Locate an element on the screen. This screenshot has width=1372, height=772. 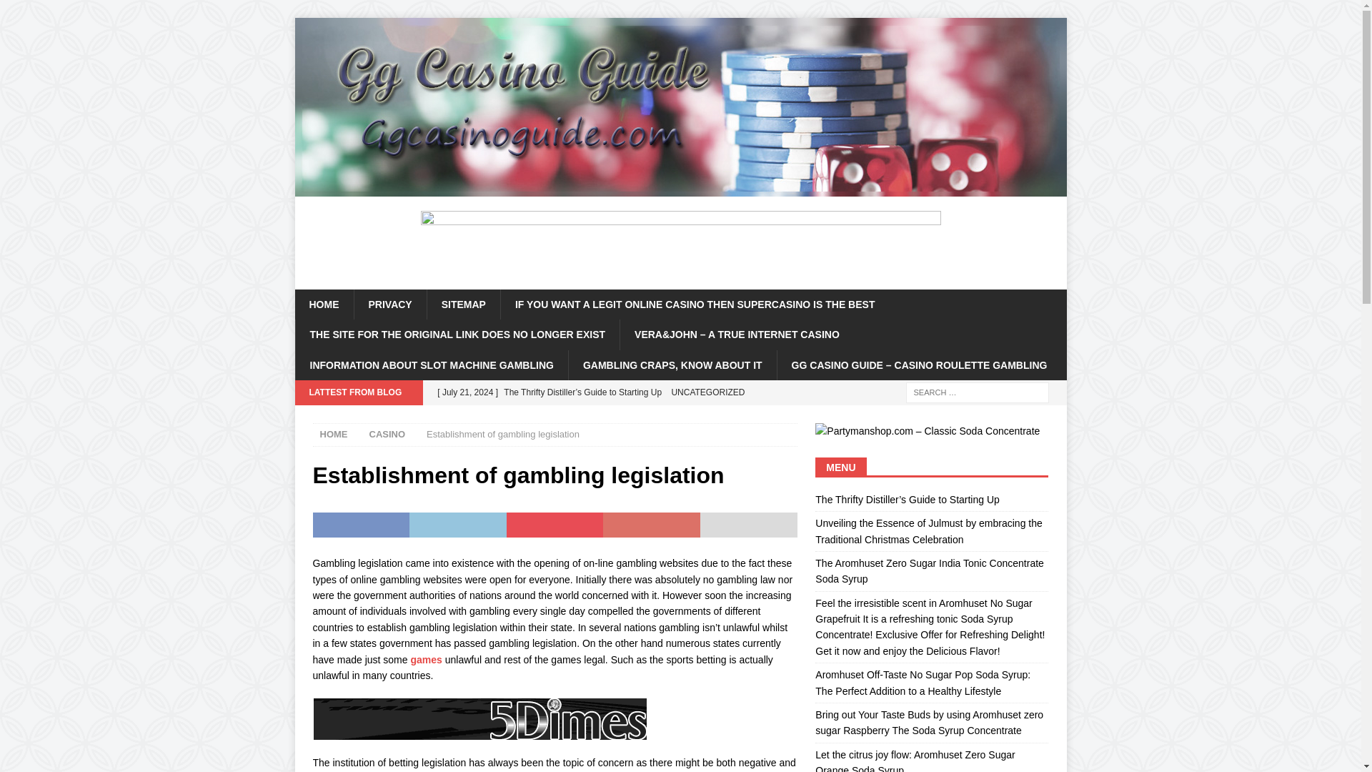
THE SITE FOR THE ORIGINAL LINK DOES NO LONGER EXIST is located at coordinates (457, 335).